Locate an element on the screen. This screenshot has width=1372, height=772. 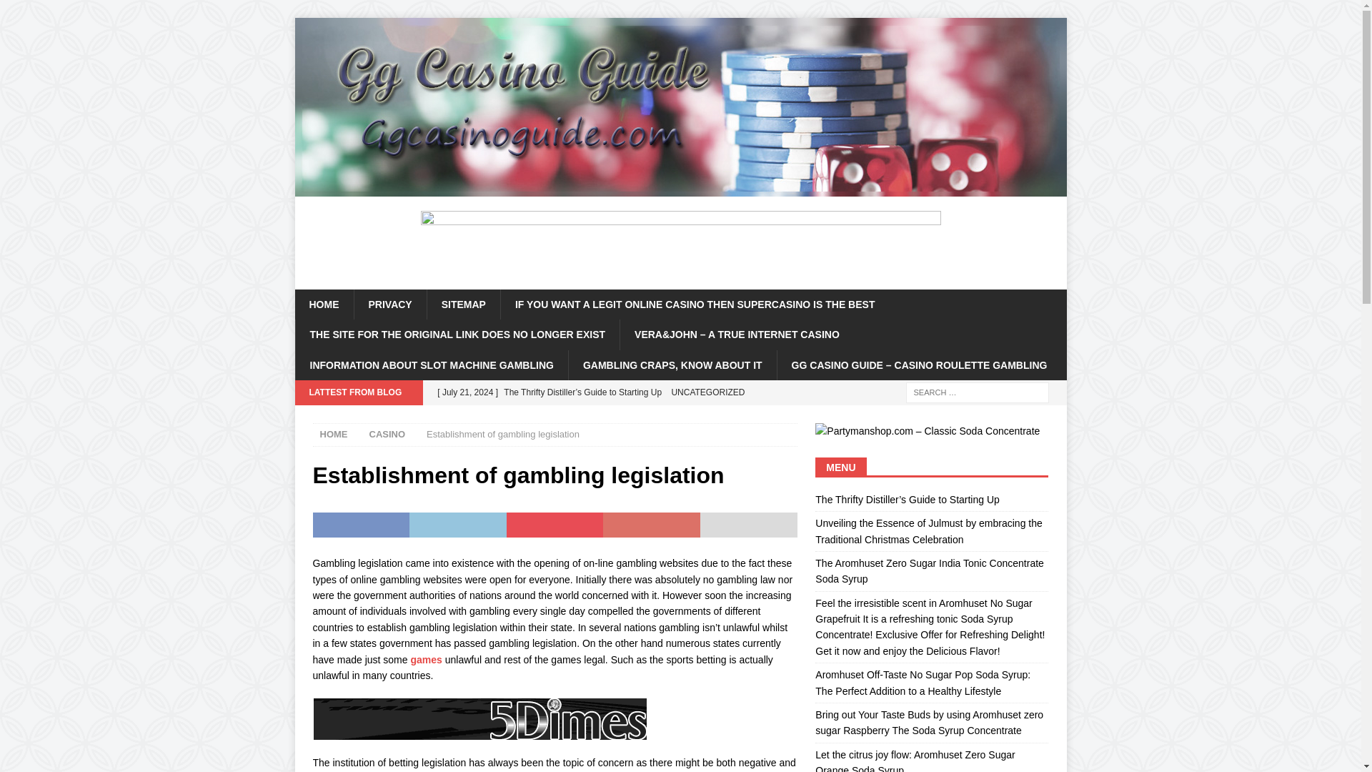
THE SITE FOR THE ORIGINAL LINK DOES NO LONGER EXIST is located at coordinates (457, 335).